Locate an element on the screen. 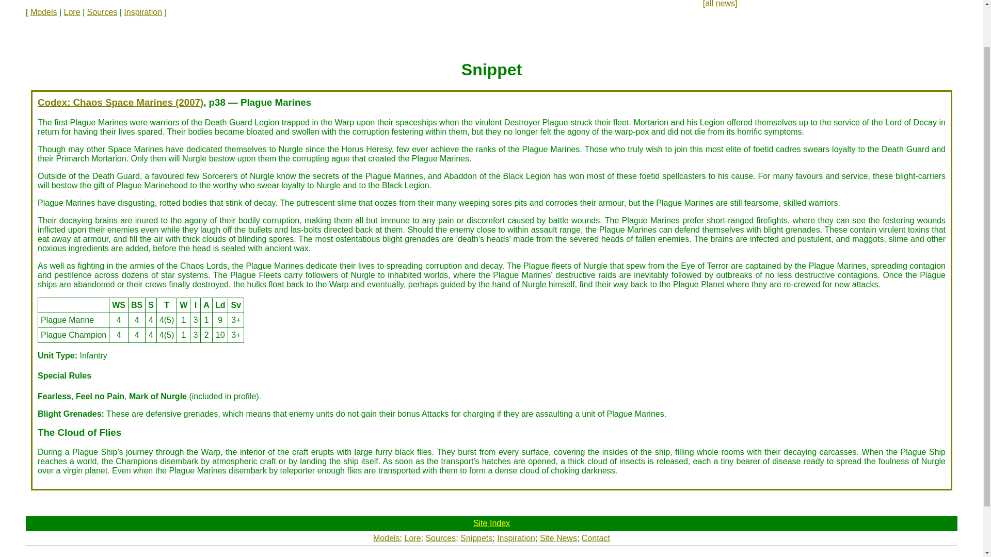  Lore is located at coordinates (72, 12).